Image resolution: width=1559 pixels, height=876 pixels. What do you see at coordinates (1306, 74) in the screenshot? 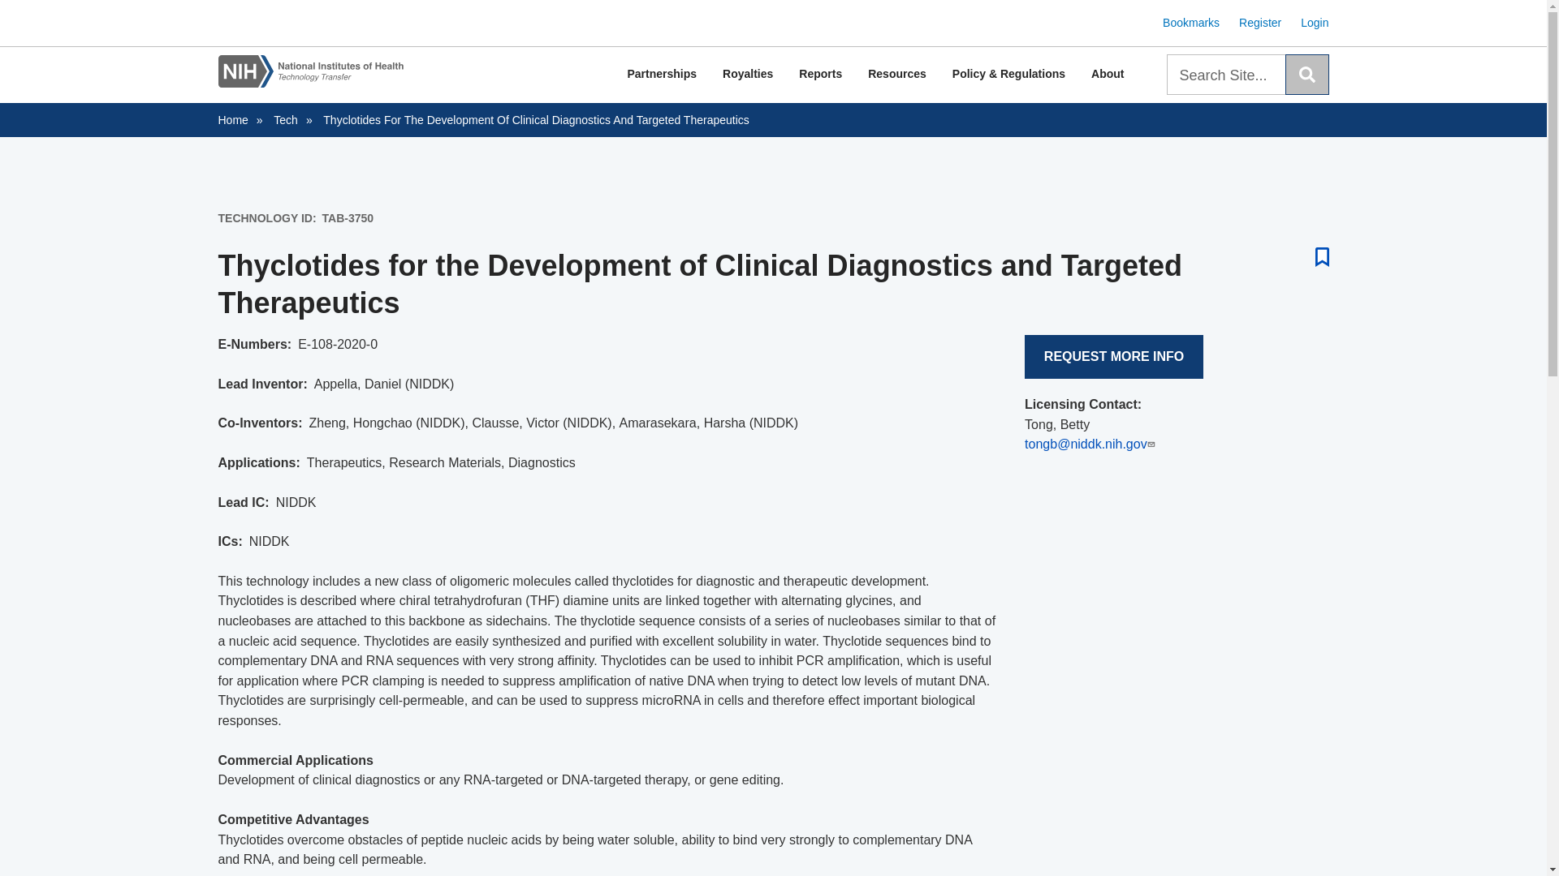
I see `Submit the search query.` at bounding box center [1306, 74].